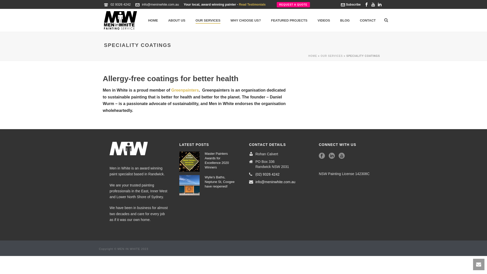  I want to click on REQUEST A QUOTE, so click(293, 5).